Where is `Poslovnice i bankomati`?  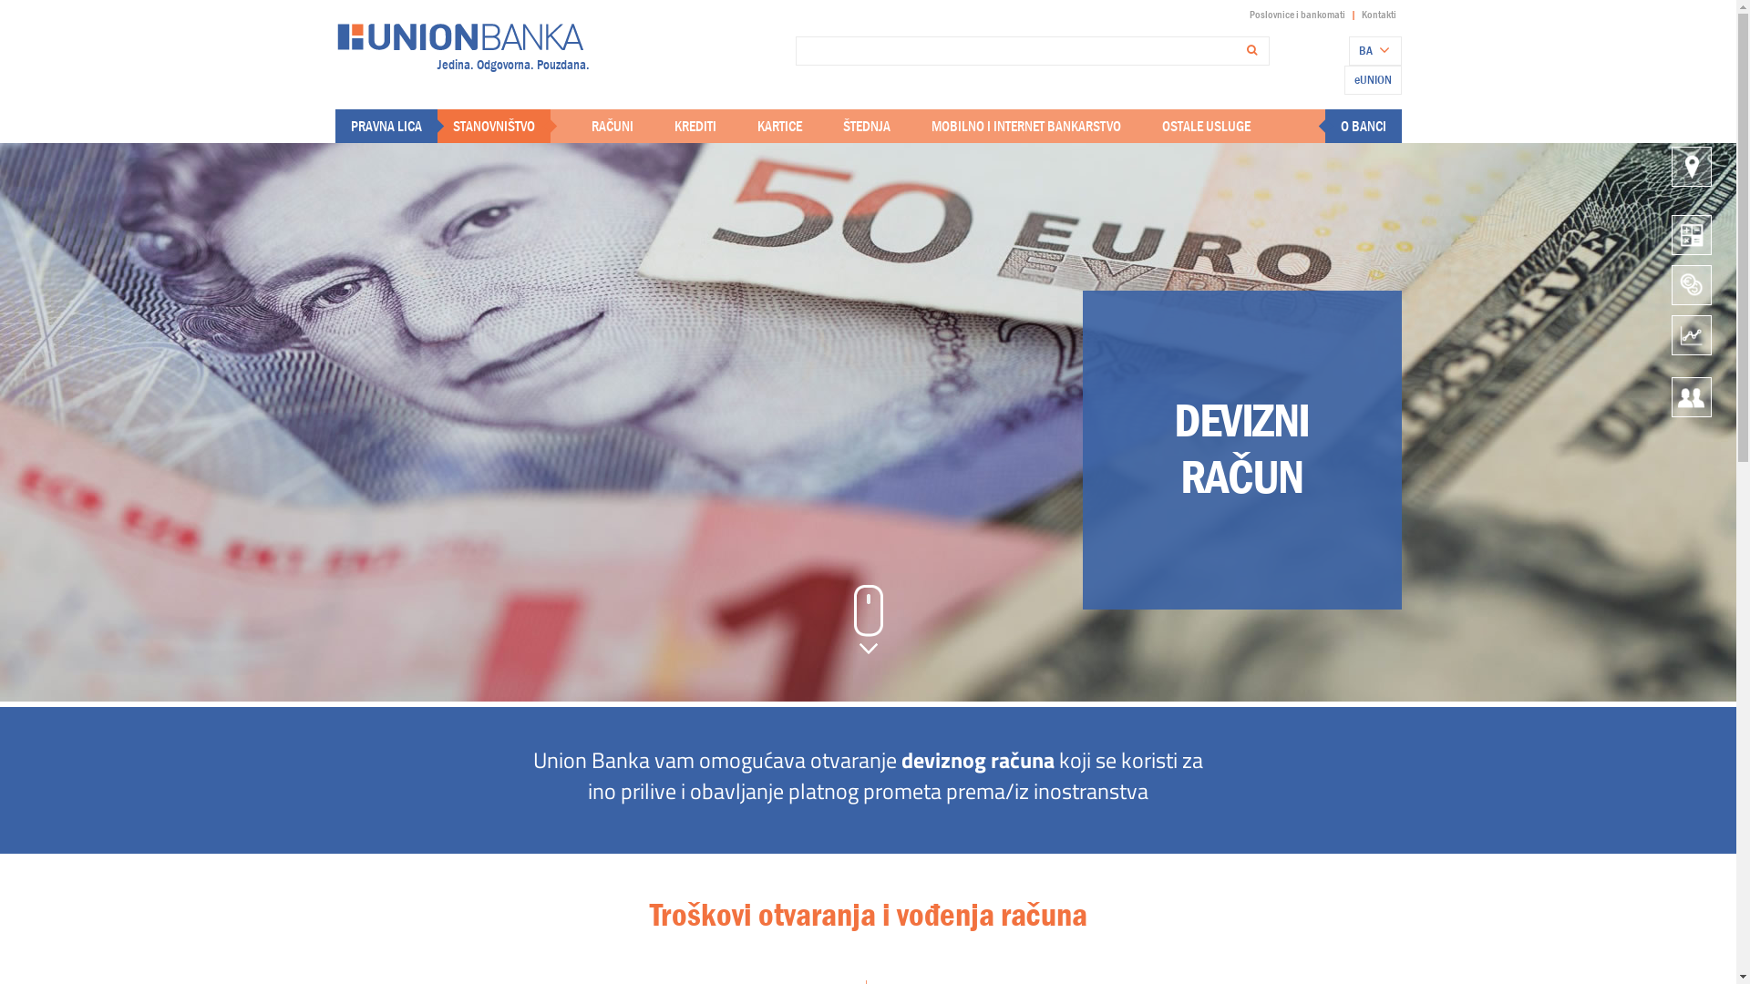 Poslovnice i bankomati is located at coordinates (1296, 15).